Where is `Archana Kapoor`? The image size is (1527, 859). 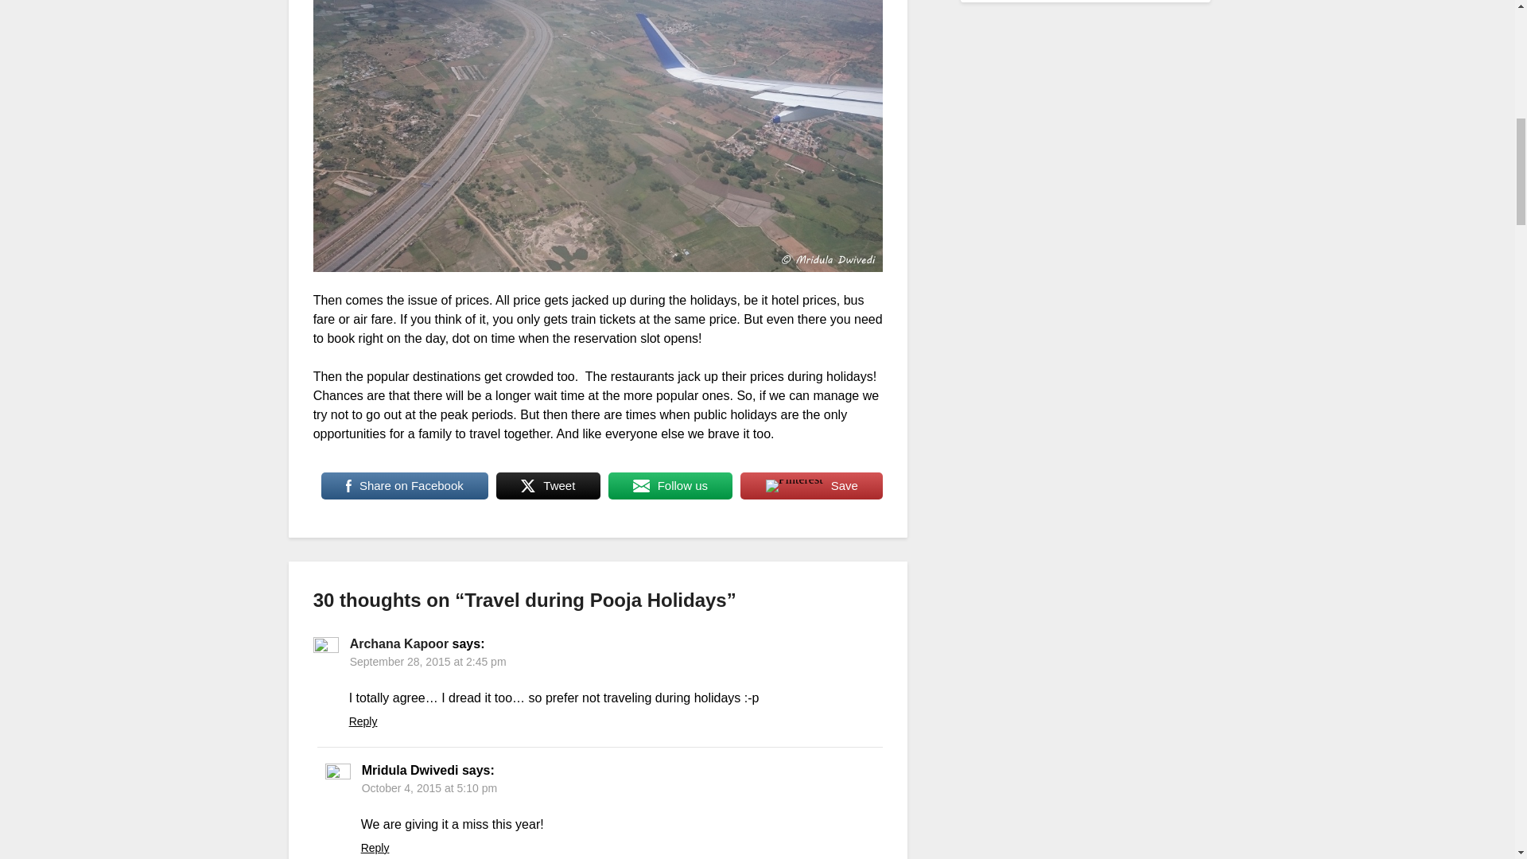 Archana Kapoor is located at coordinates (399, 643).